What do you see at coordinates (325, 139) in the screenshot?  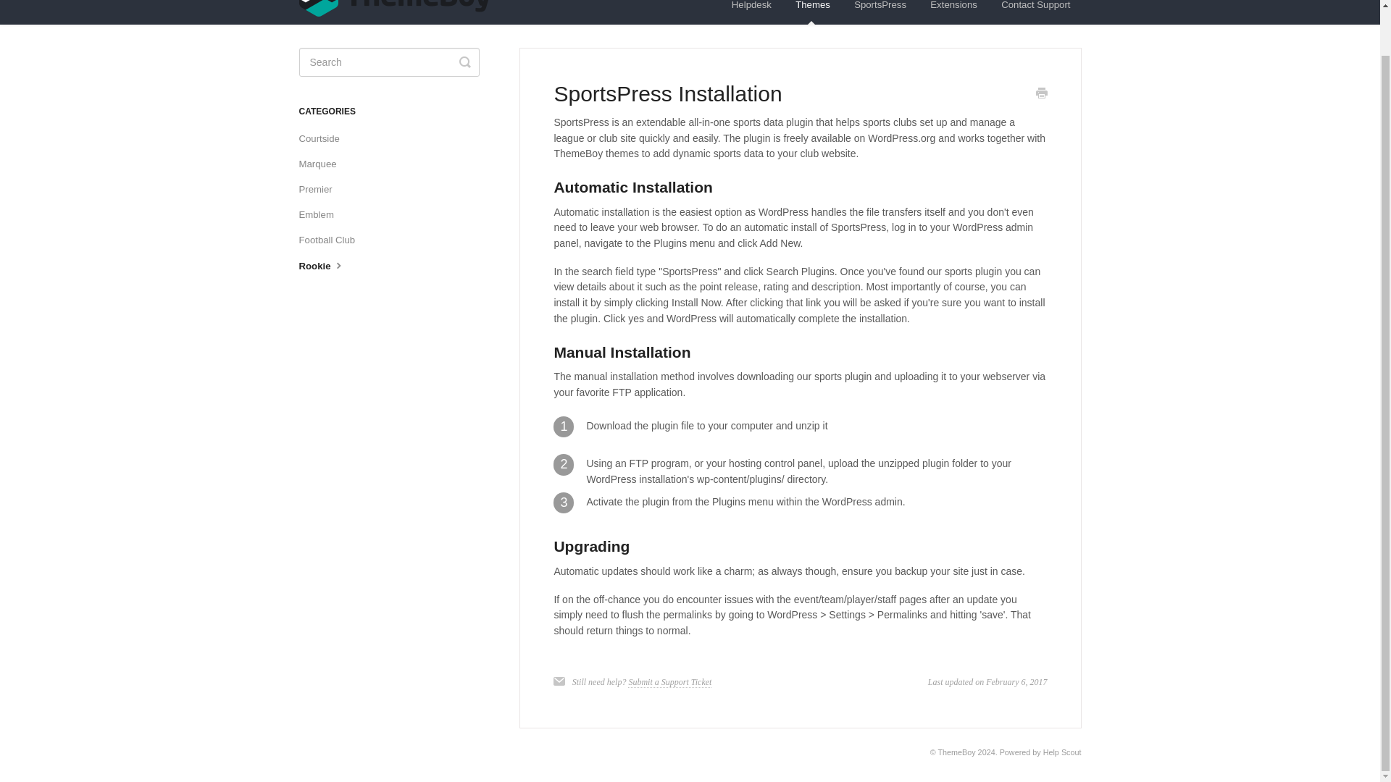 I see `Courtside` at bounding box center [325, 139].